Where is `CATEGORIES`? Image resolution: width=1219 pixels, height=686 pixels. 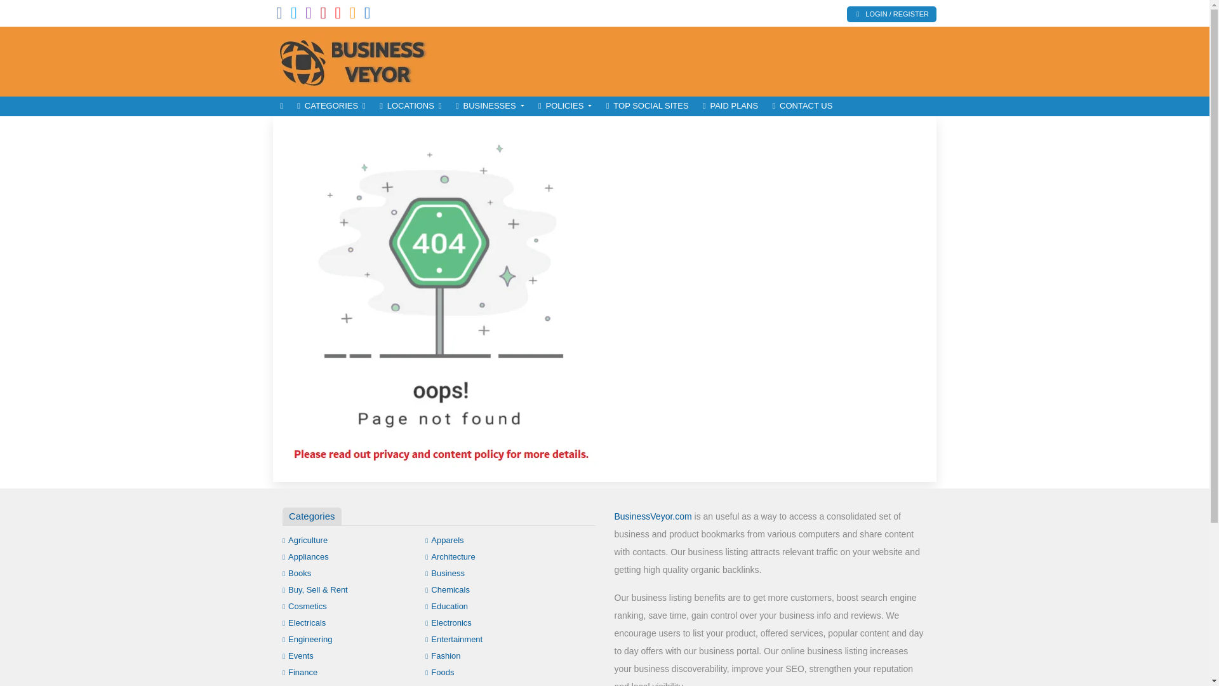
CATEGORIES is located at coordinates (331, 106).